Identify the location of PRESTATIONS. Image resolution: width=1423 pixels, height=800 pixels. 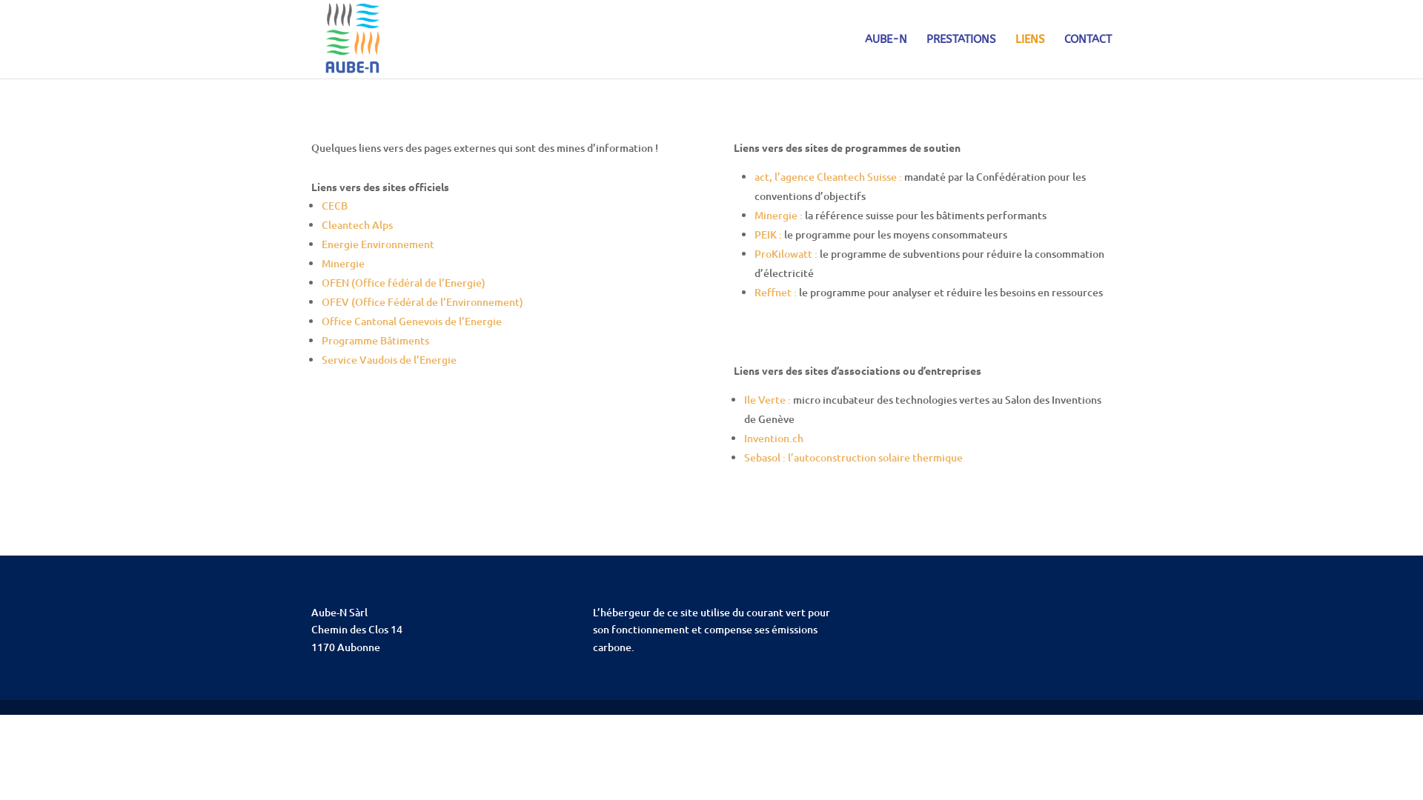
(961, 56).